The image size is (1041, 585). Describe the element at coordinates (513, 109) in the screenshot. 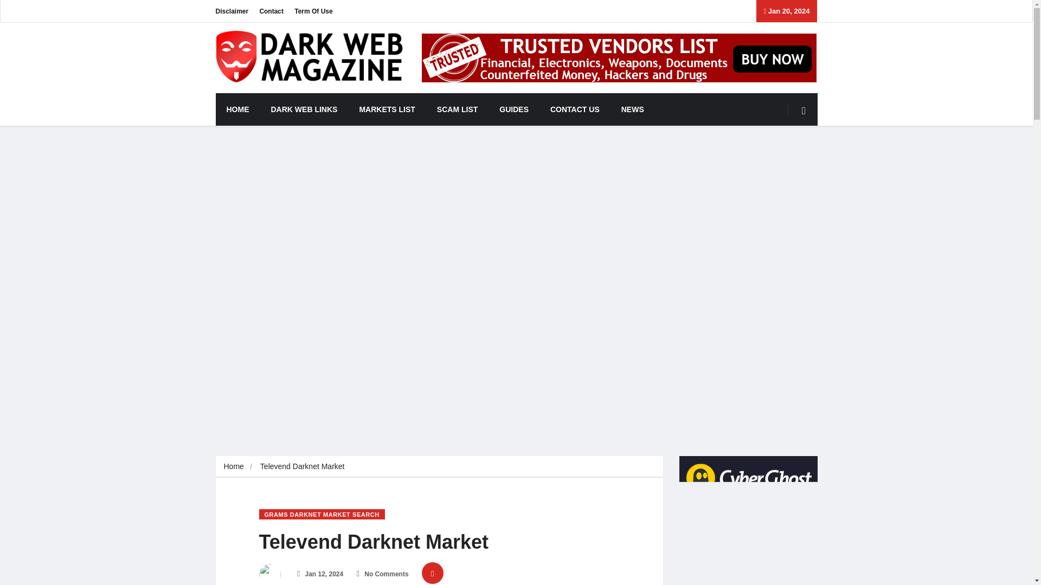

I see `GUIDES` at that location.